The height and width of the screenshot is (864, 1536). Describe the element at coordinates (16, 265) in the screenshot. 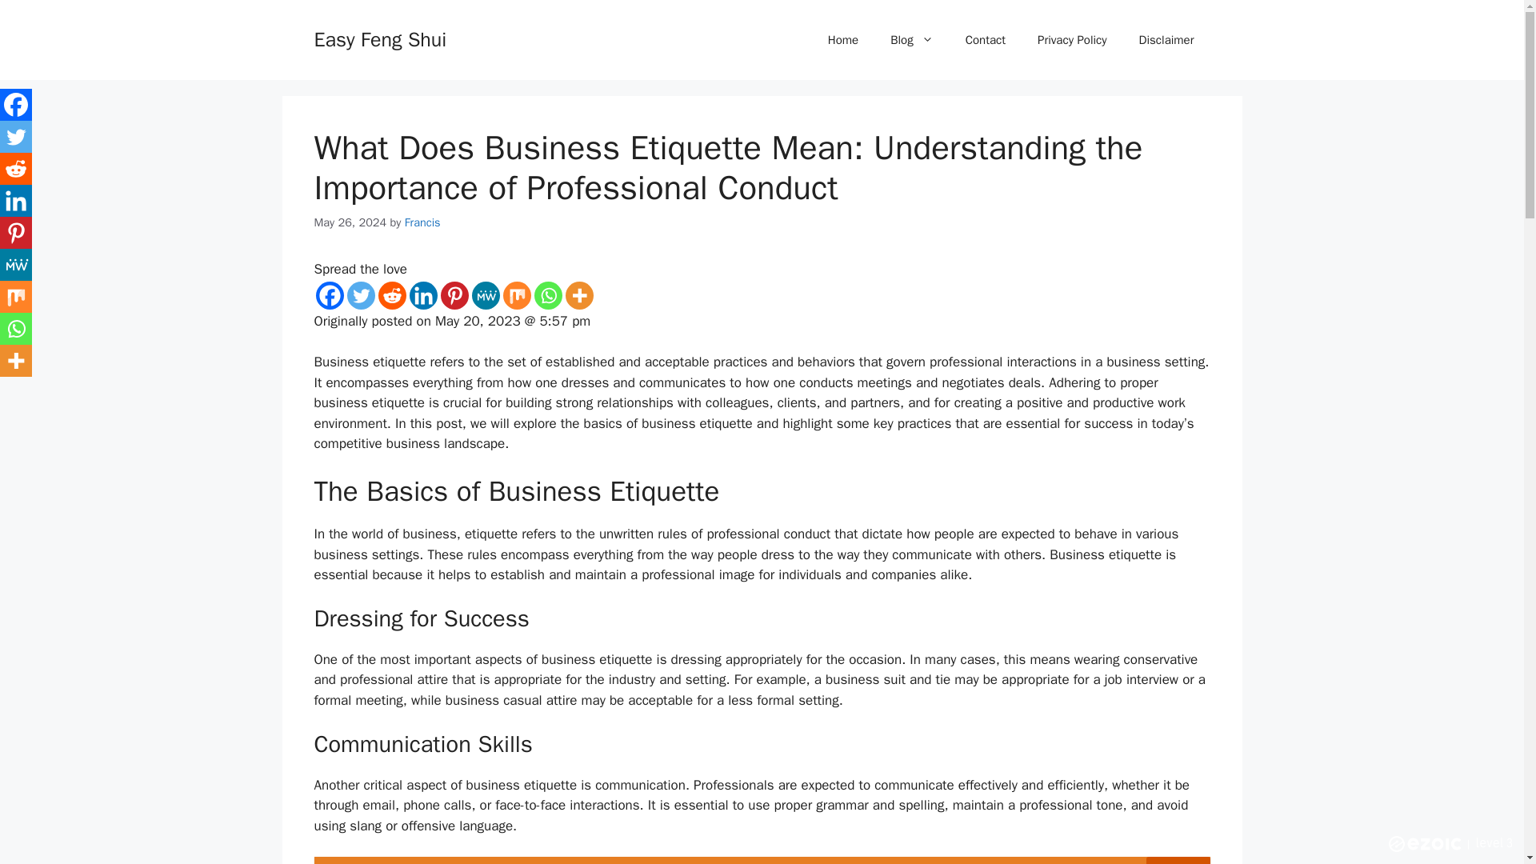

I see `MeWe` at that location.